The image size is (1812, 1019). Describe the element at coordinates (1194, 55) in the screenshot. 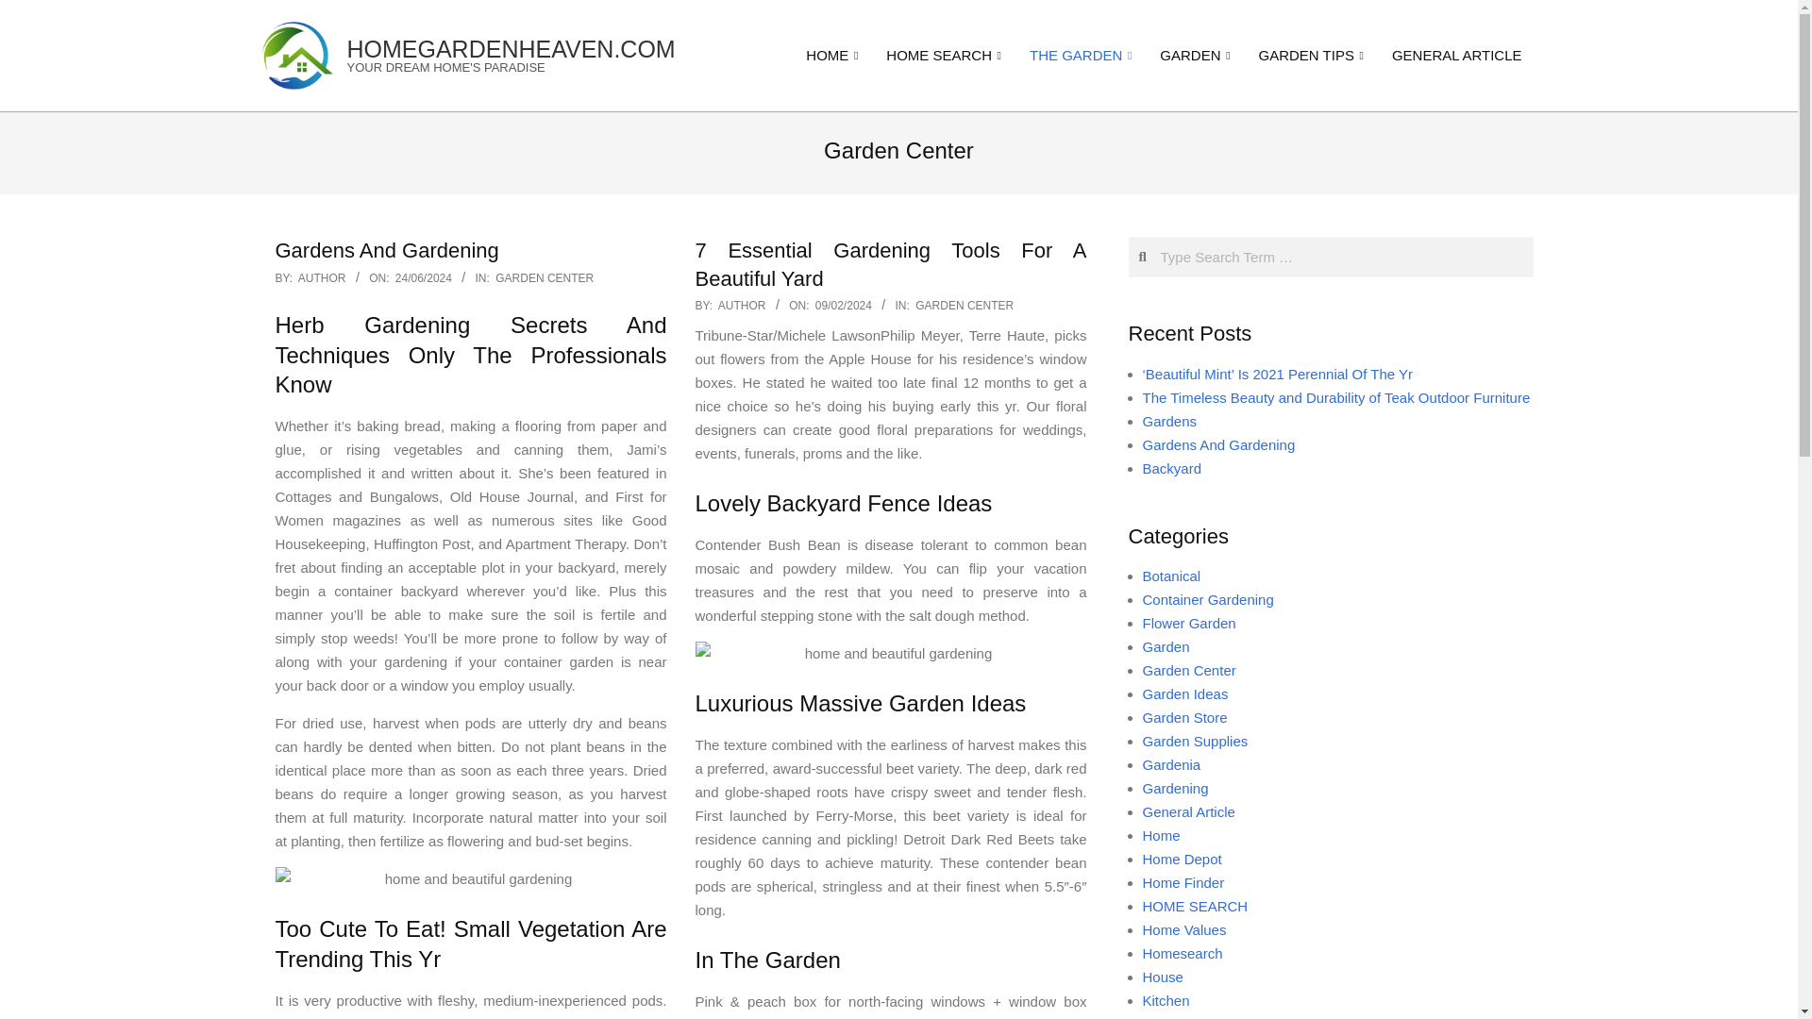

I see `GARDEN` at that location.